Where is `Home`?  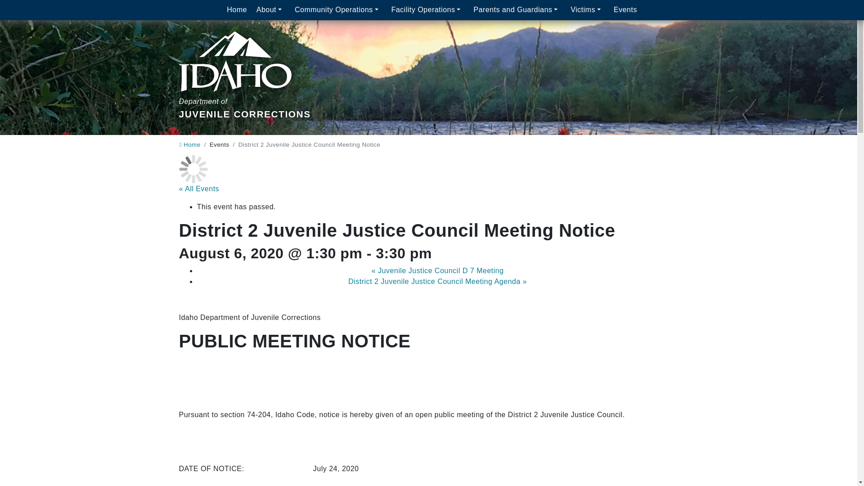
Home is located at coordinates (517, 10).